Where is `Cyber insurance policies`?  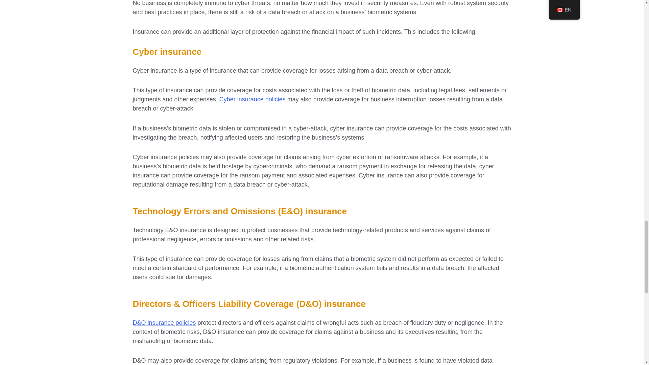
Cyber insurance policies is located at coordinates (252, 99).